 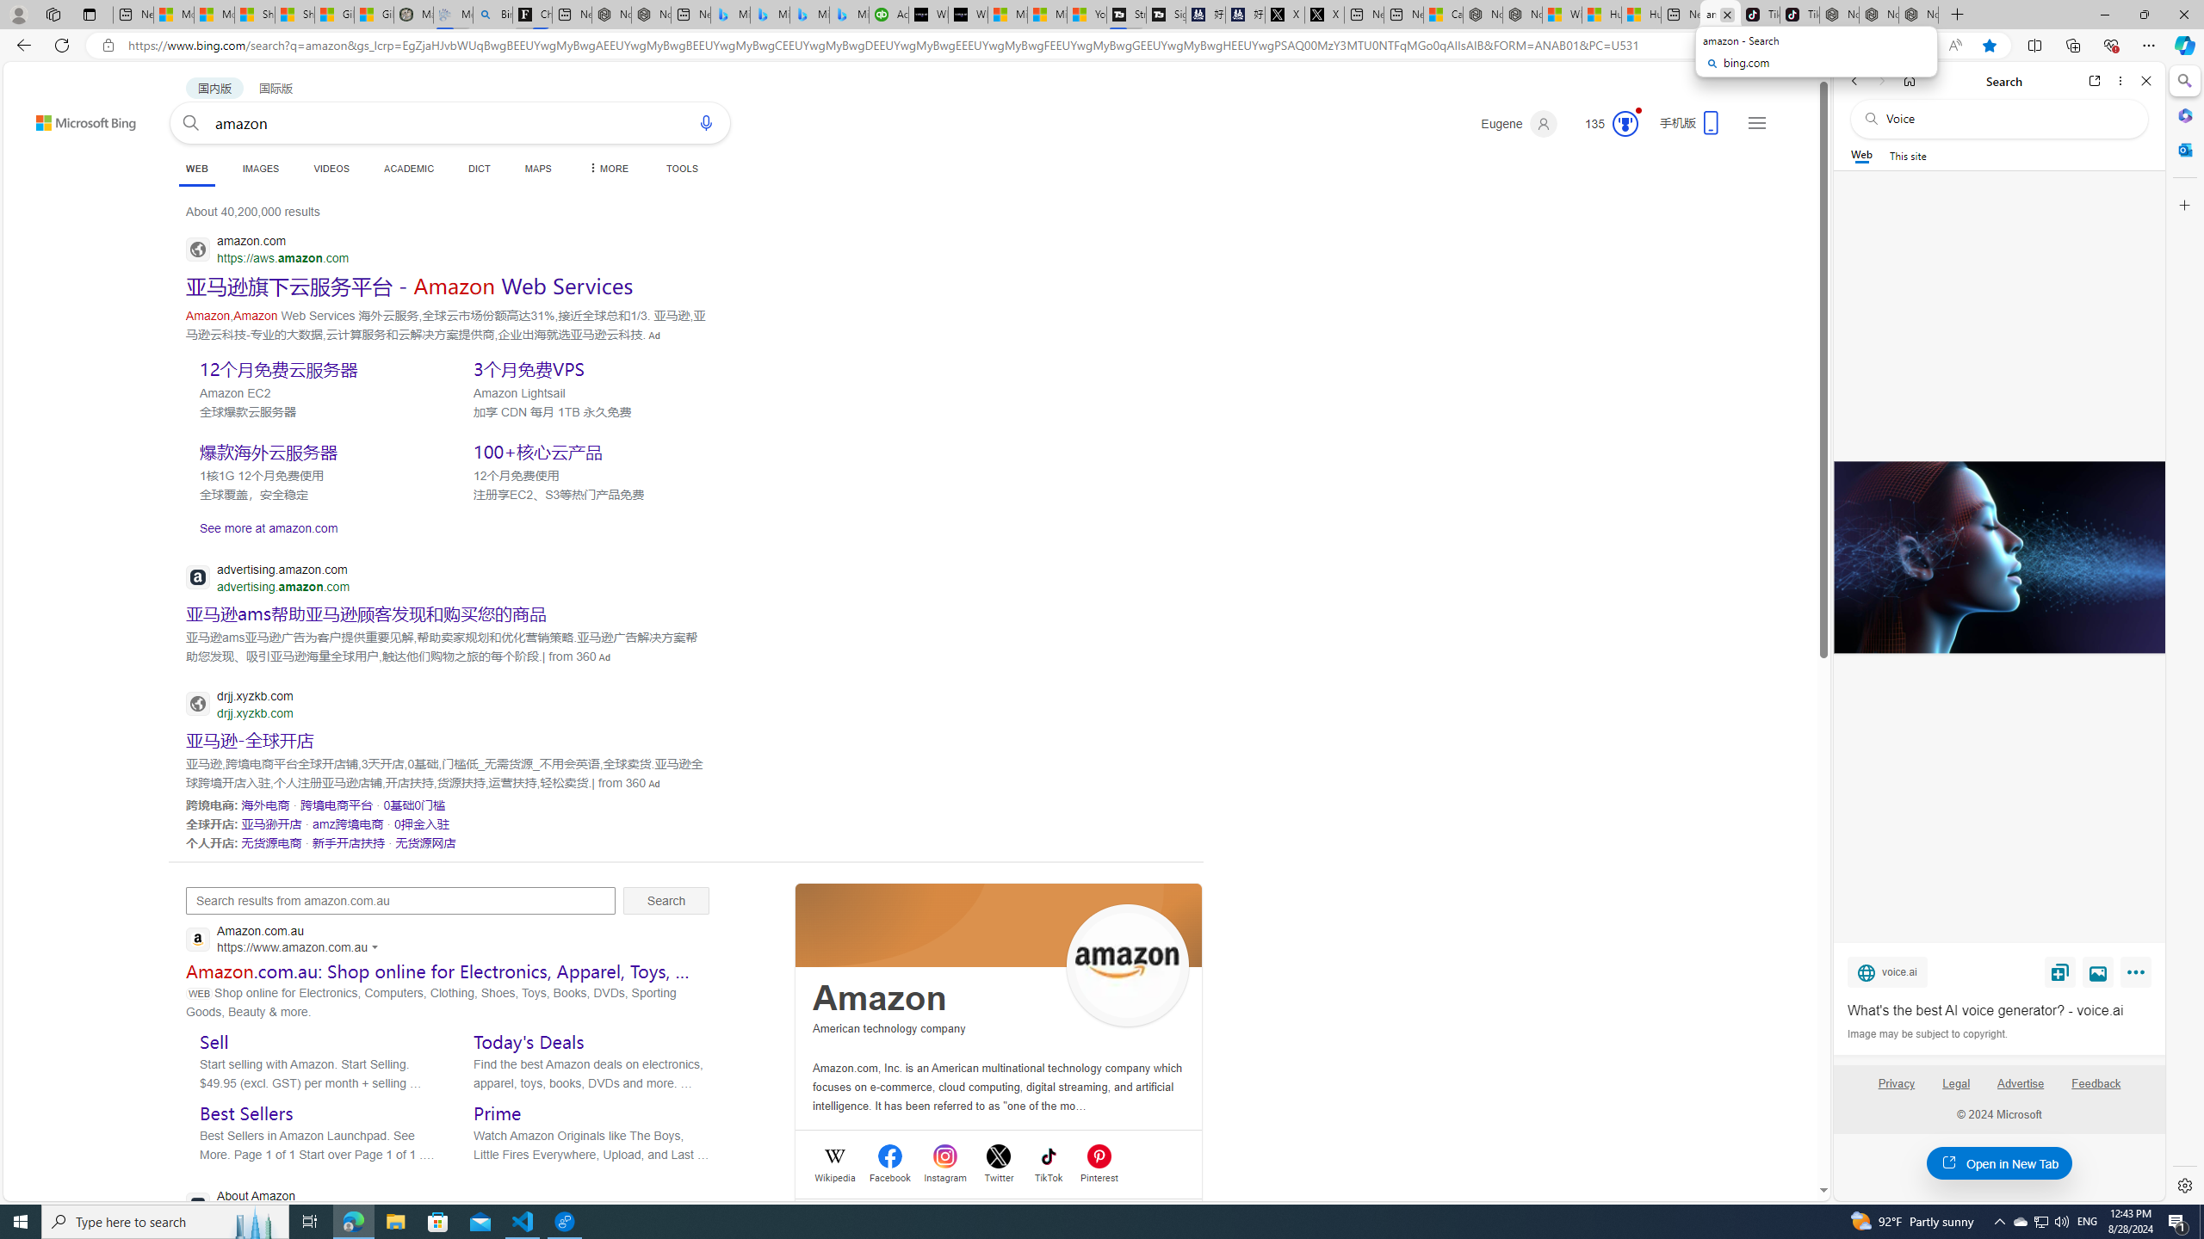 What do you see at coordinates (880, 998) in the screenshot?
I see `Amazon` at bounding box center [880, 998].